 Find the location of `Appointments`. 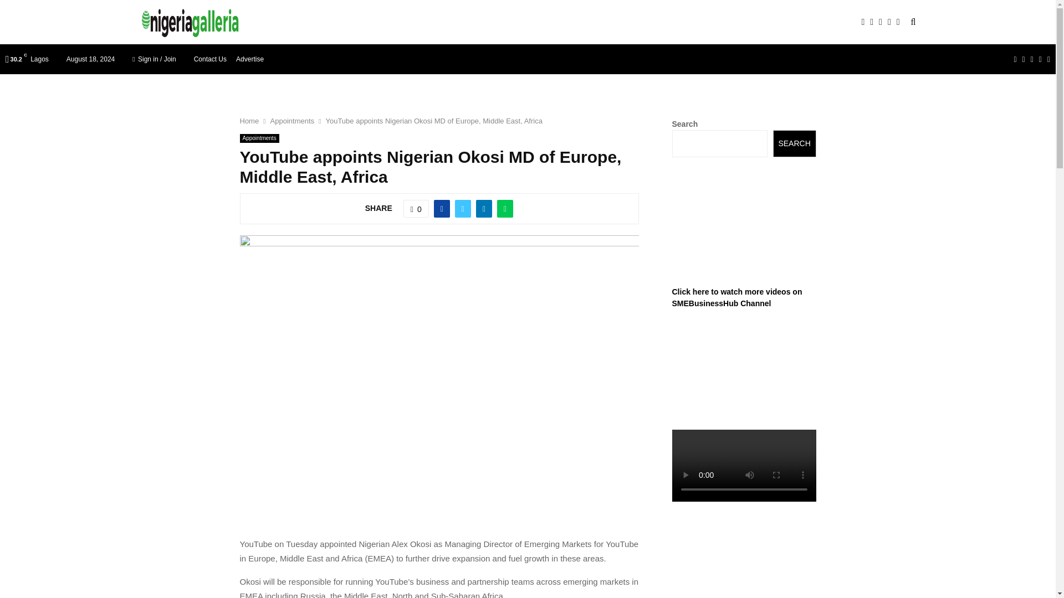

Appointments is located at coordinates (259, 138).